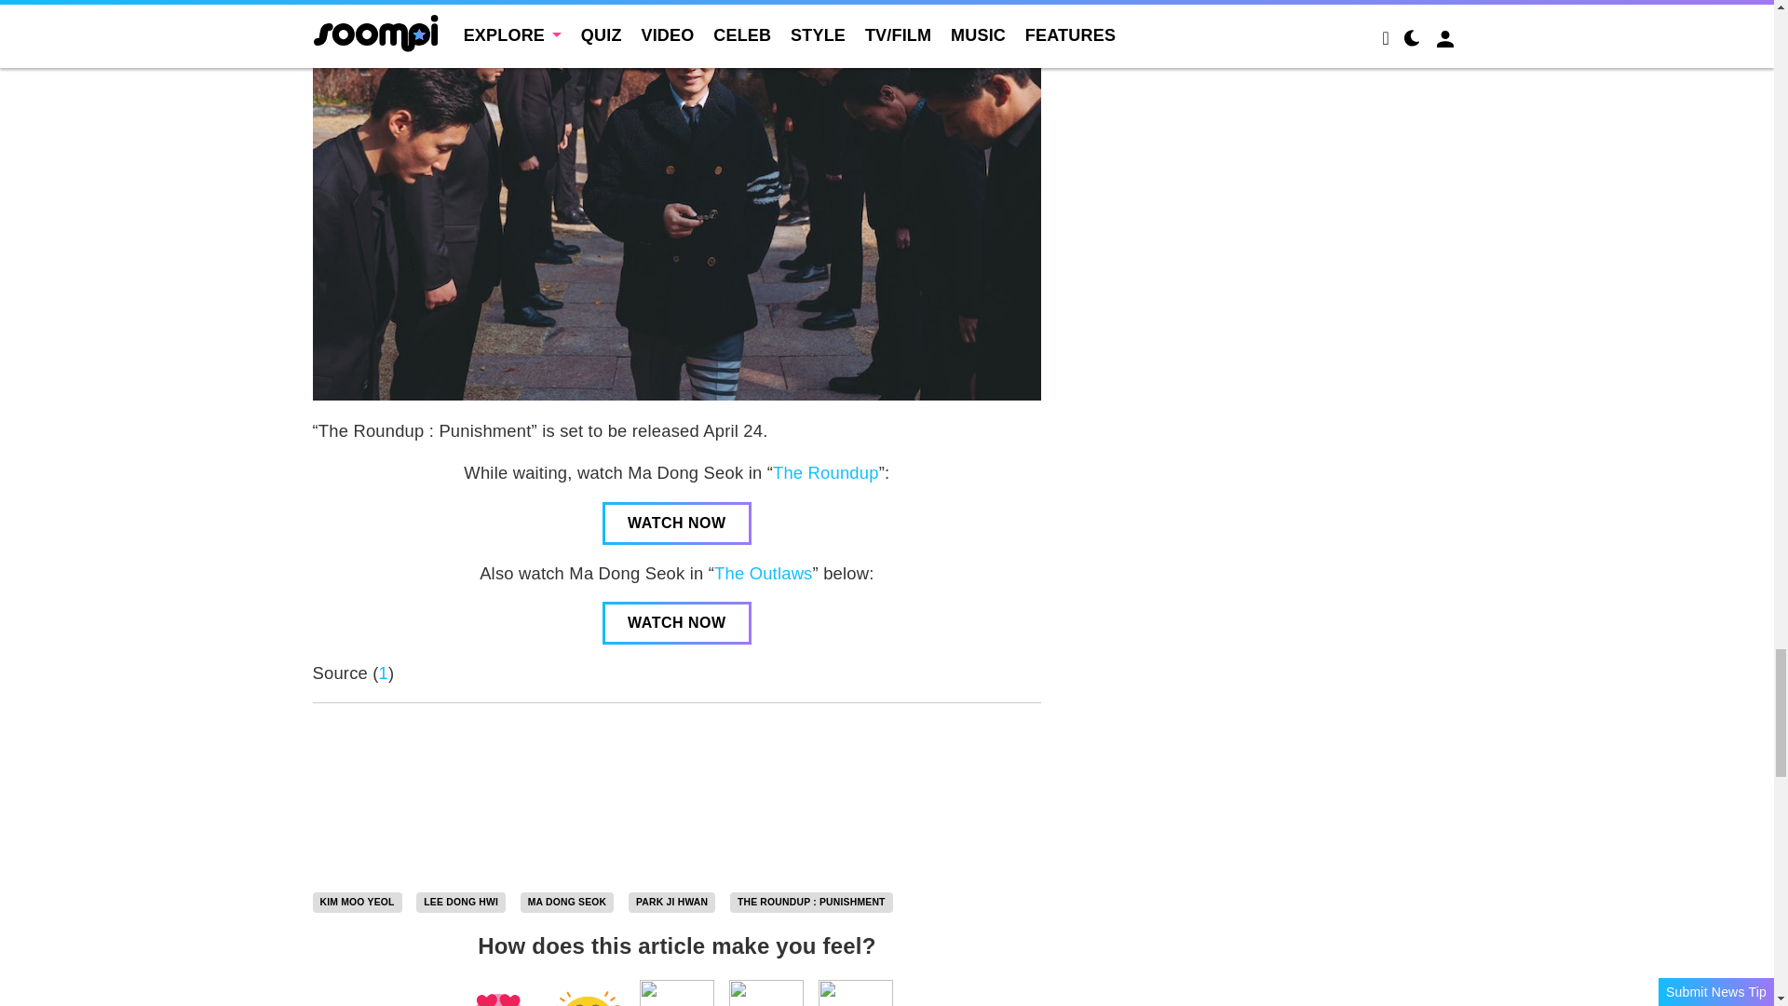 The image size is (1788, 1006). I want to click on The Roundup : Punishment, so click(810, 902).